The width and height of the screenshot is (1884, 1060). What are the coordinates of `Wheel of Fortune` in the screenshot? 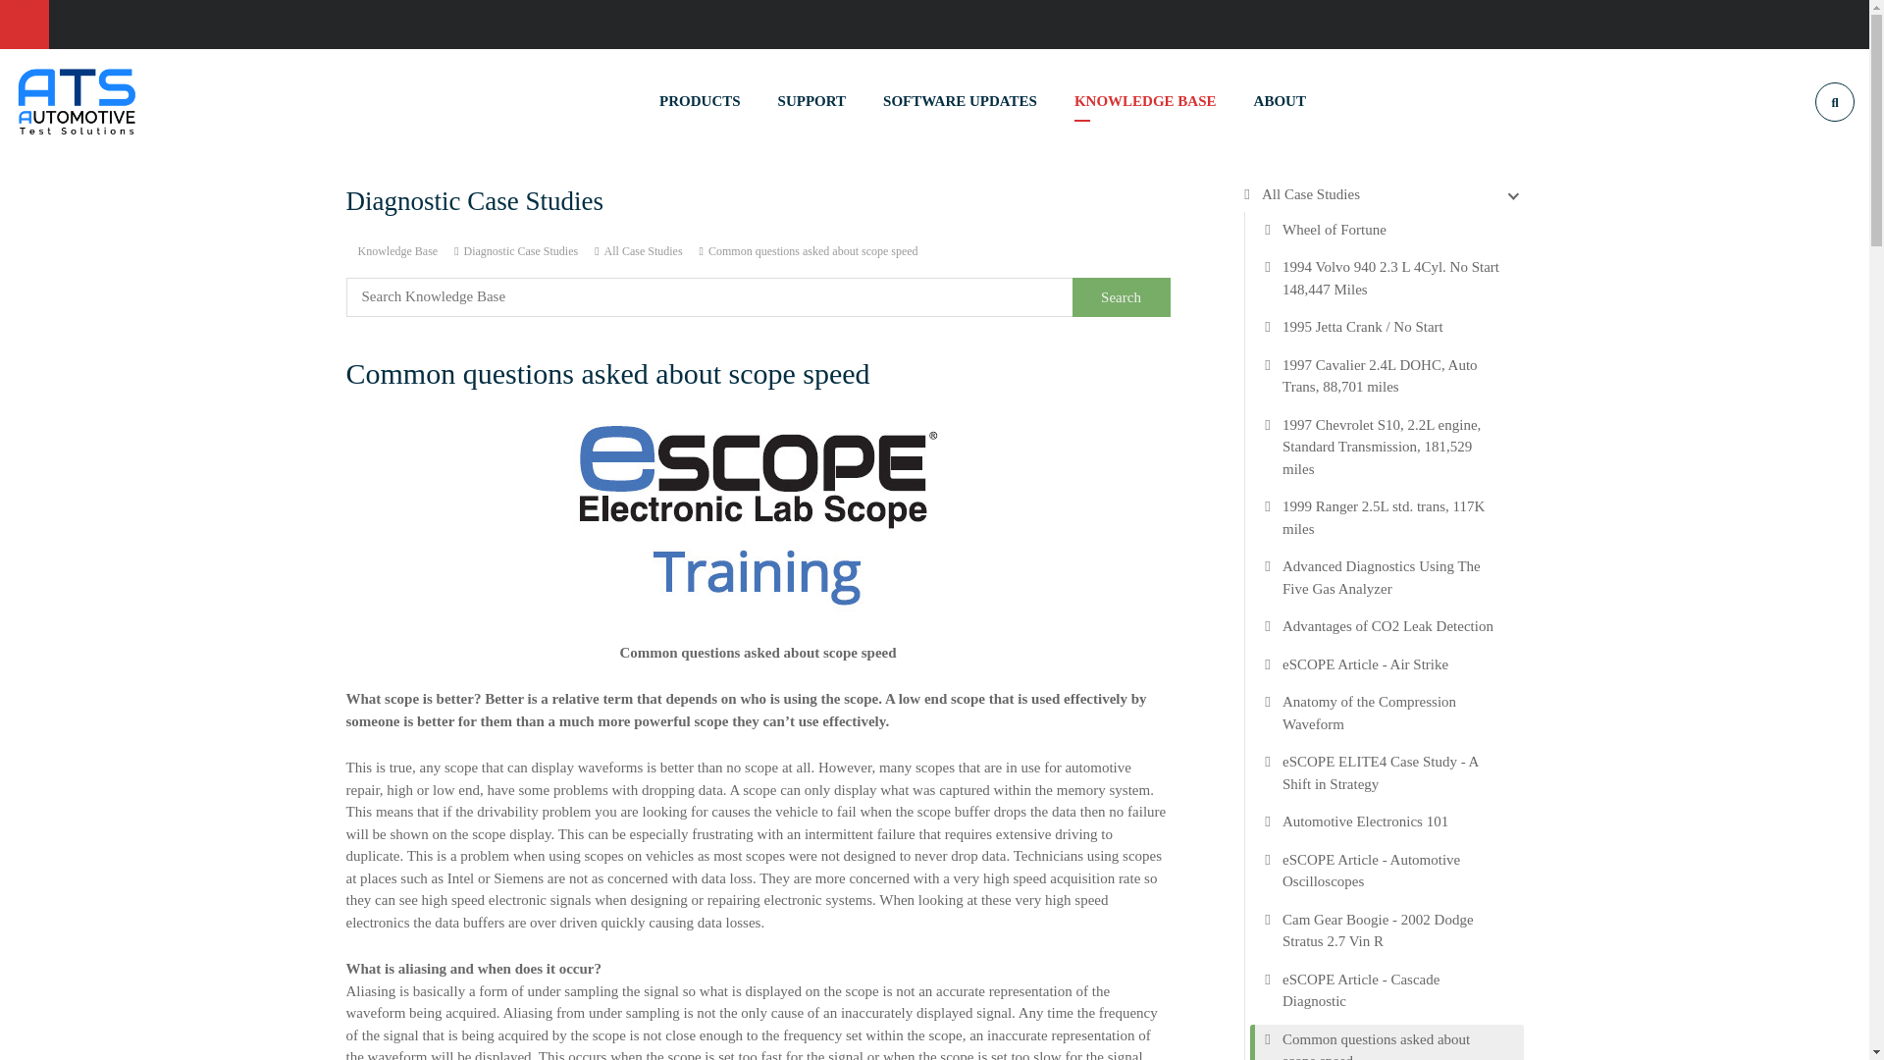 It's located at (1334, 230).